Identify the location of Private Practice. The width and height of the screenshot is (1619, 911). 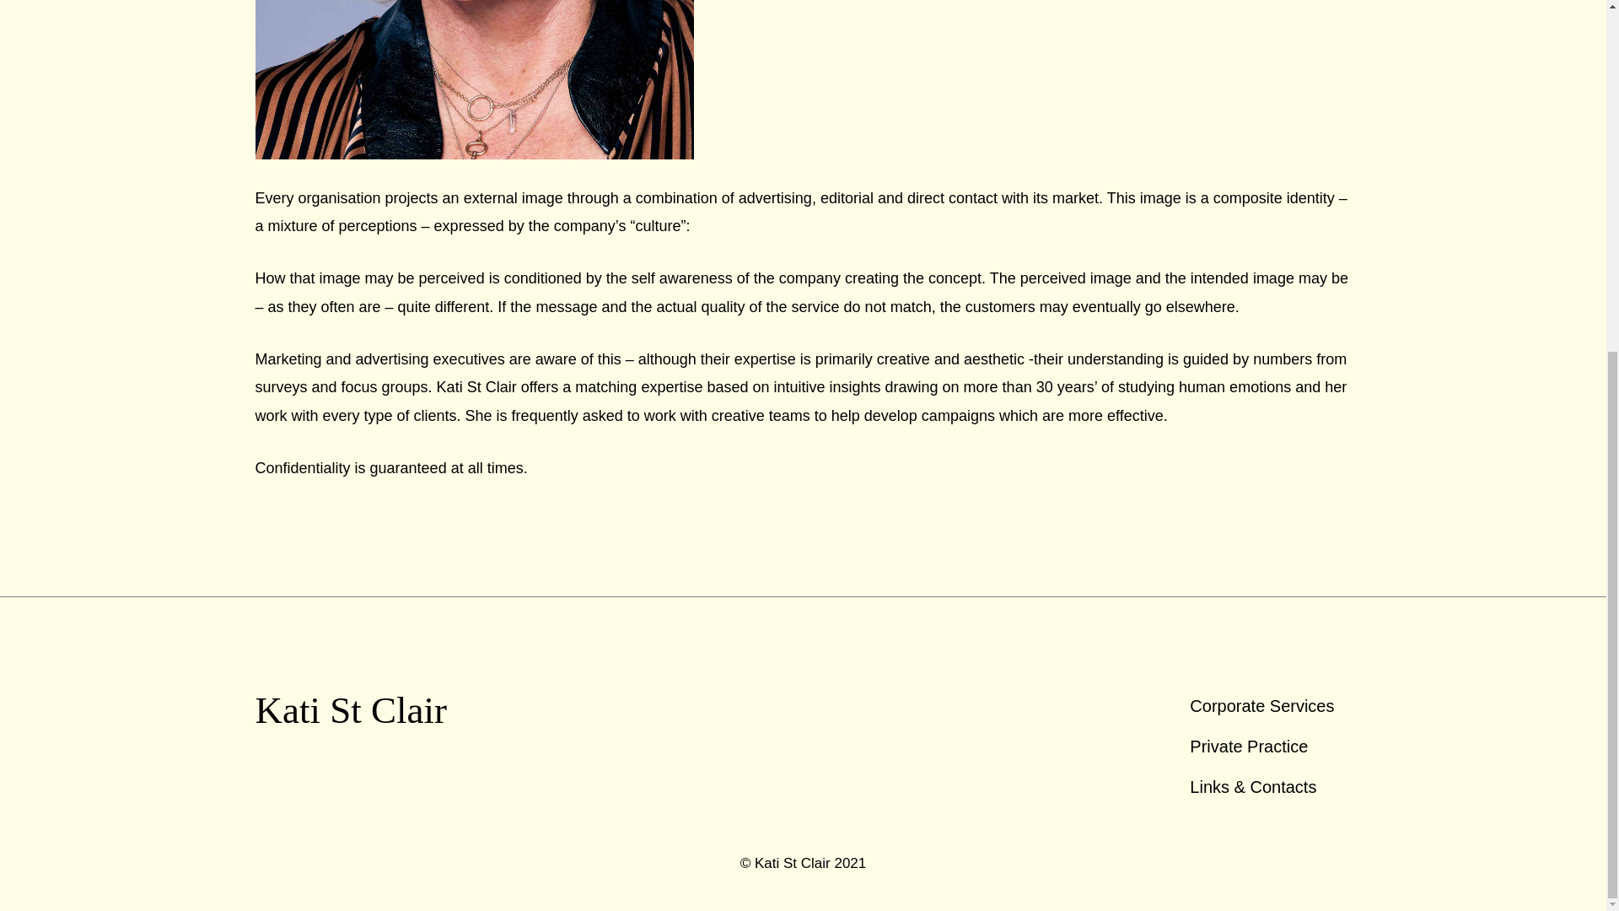
(1261, 746).